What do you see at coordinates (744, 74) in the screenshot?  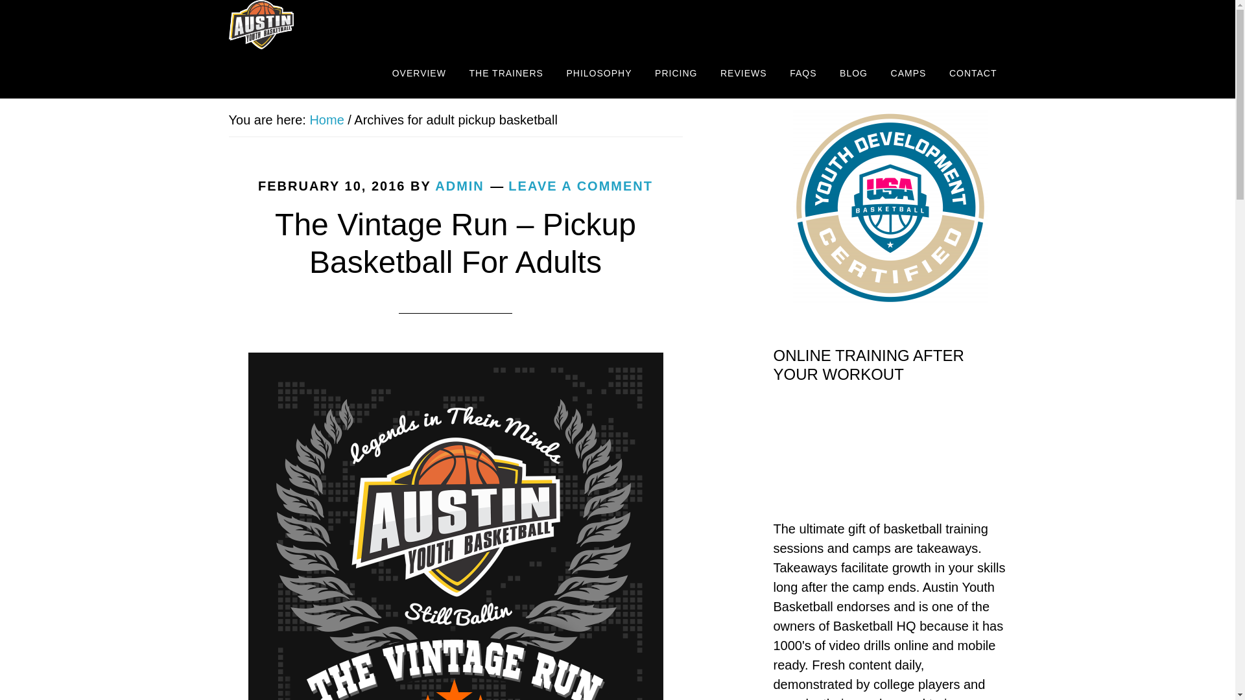 I see `REVIEWS` at bounding box center [744, 74].